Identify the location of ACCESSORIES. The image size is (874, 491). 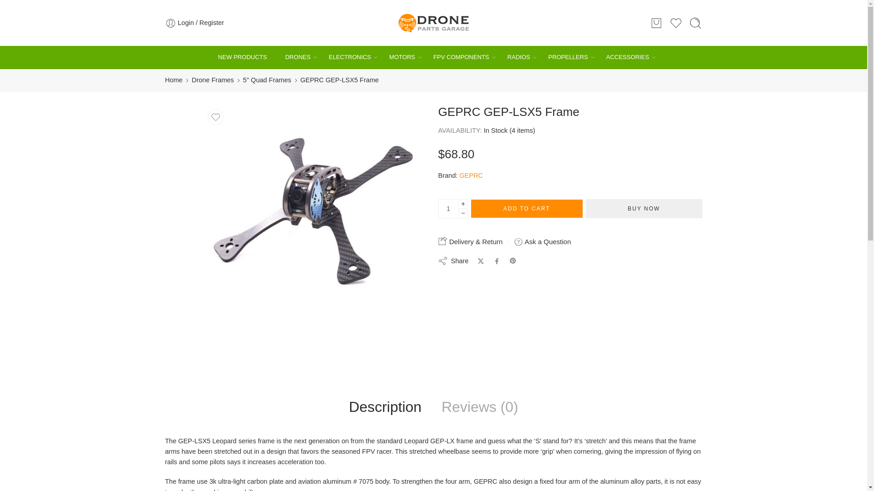
(628, 57).